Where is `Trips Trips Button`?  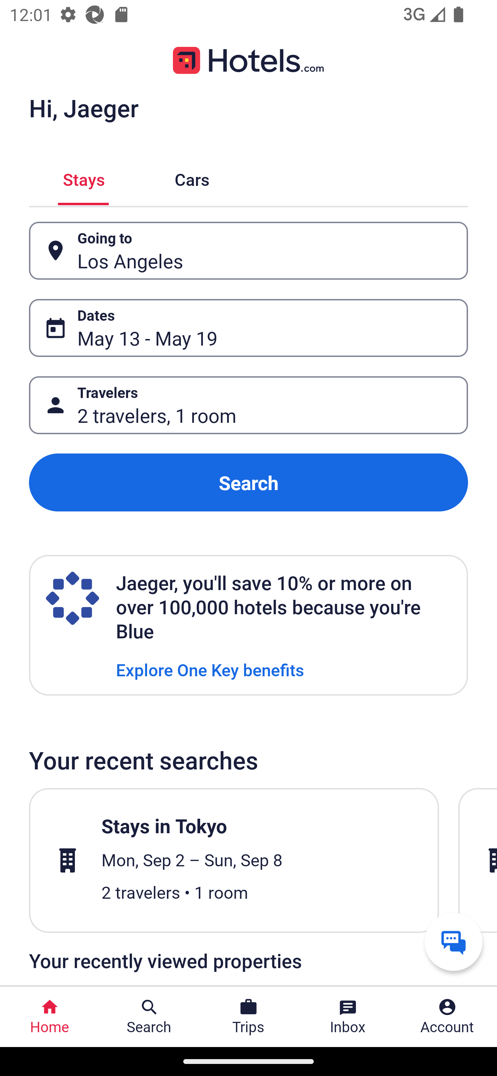 Trips Trips Button is located at coordinates (248, 1017).